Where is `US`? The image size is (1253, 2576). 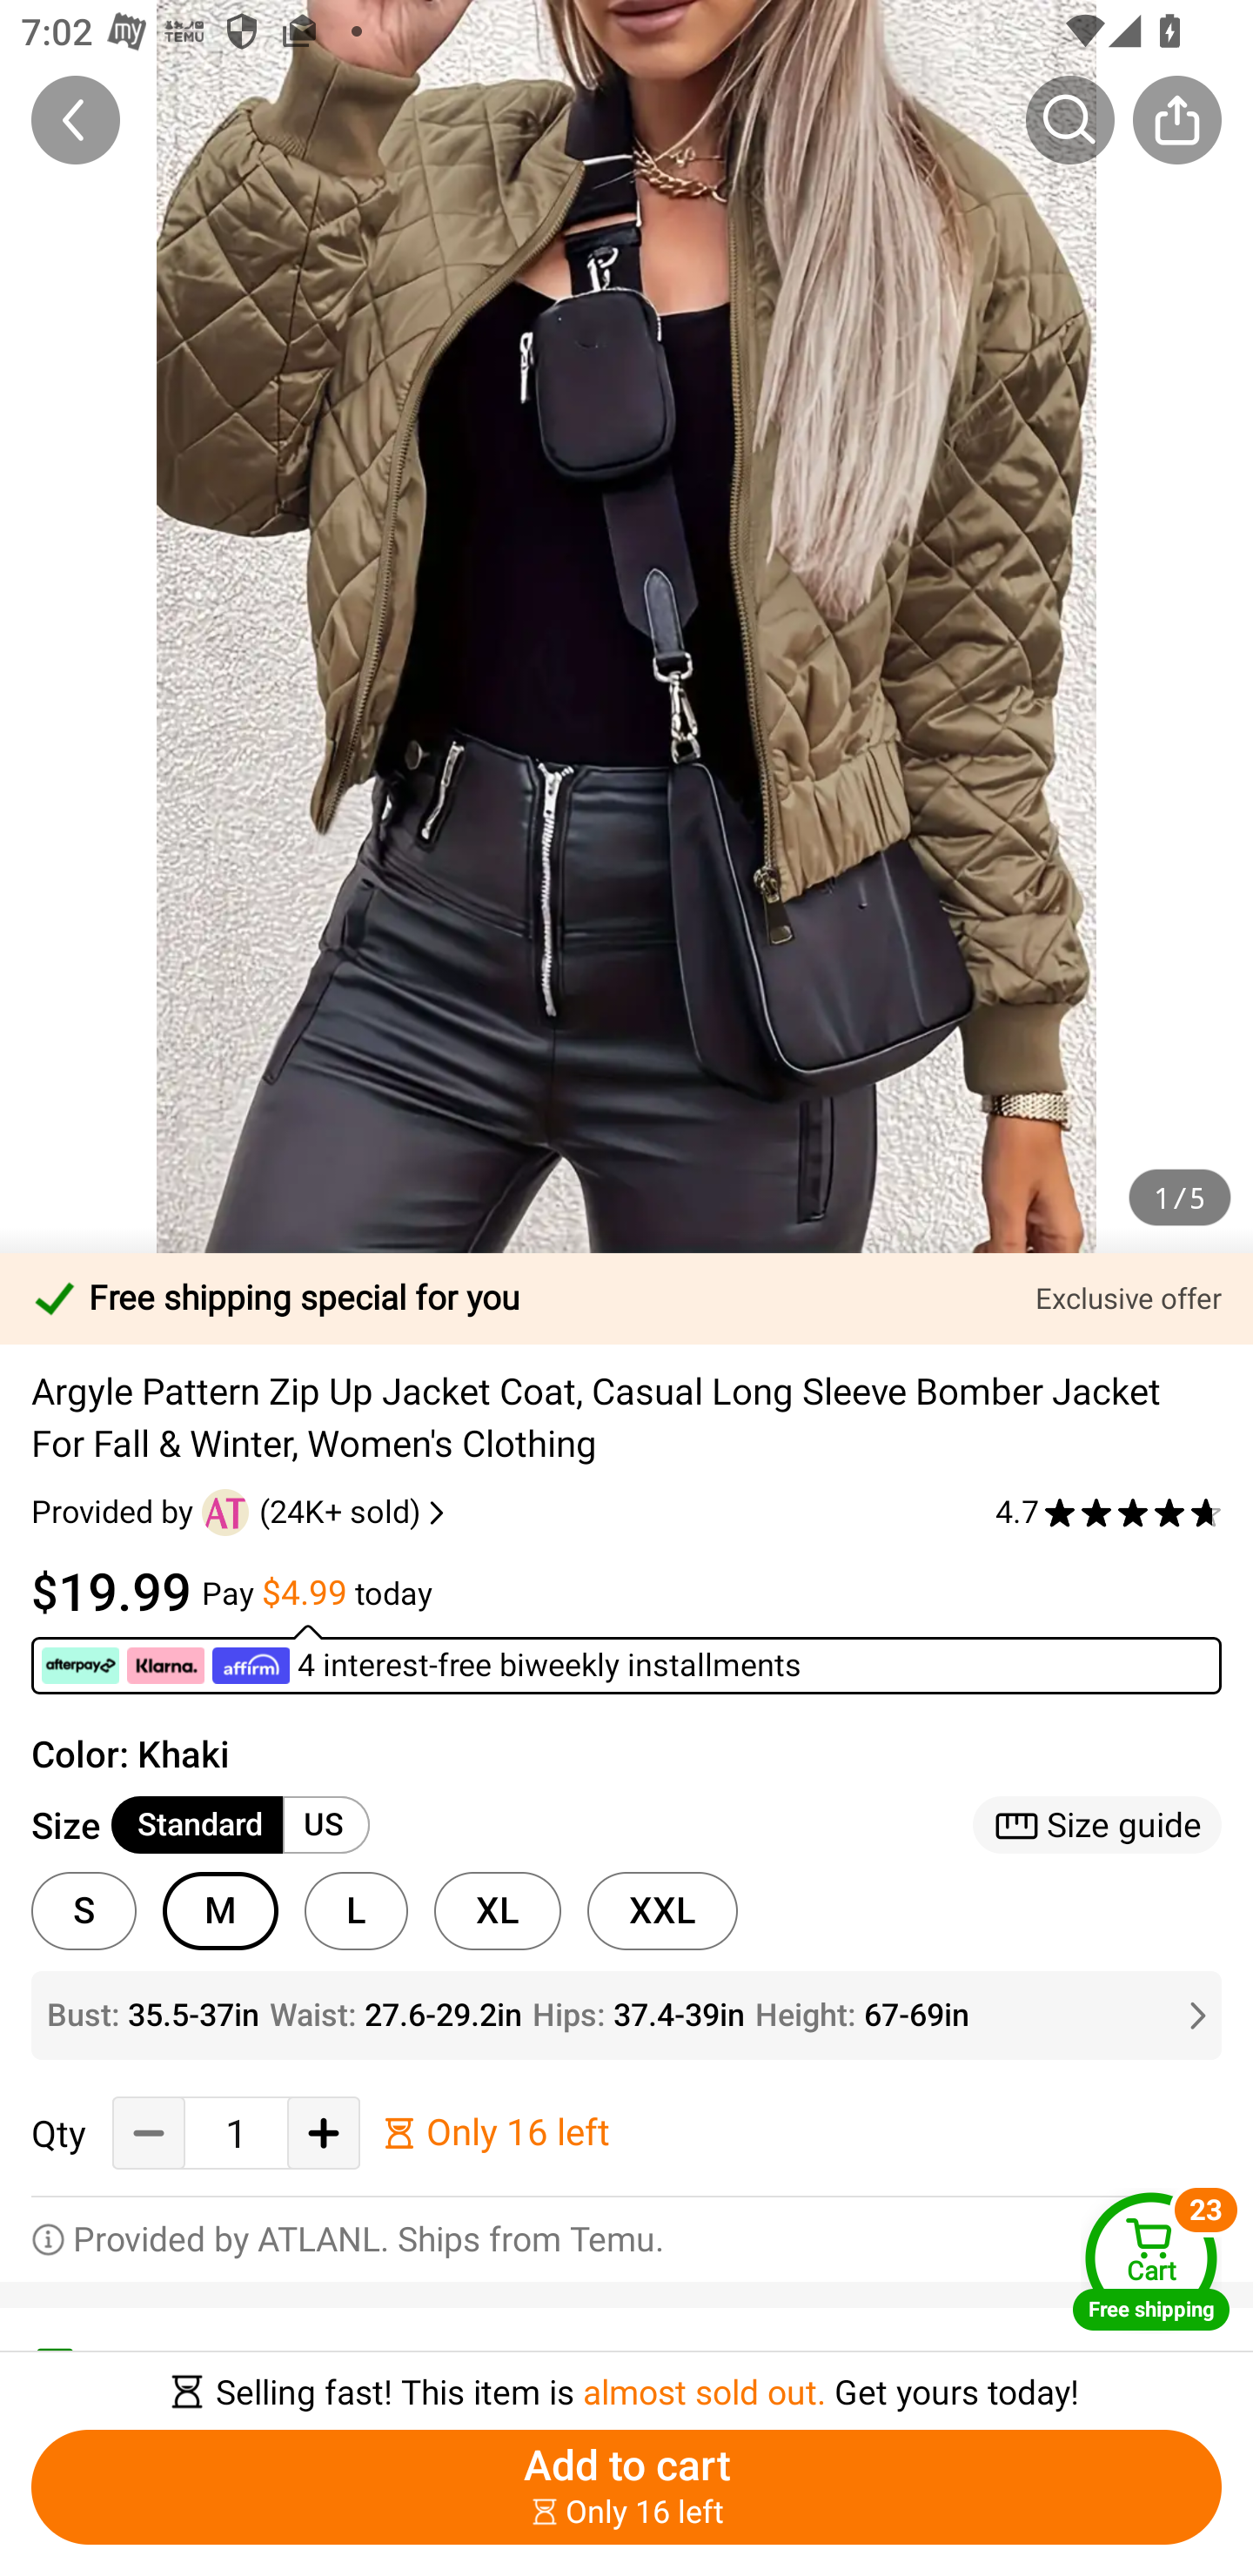 US is located at coordinates (325, 1825).